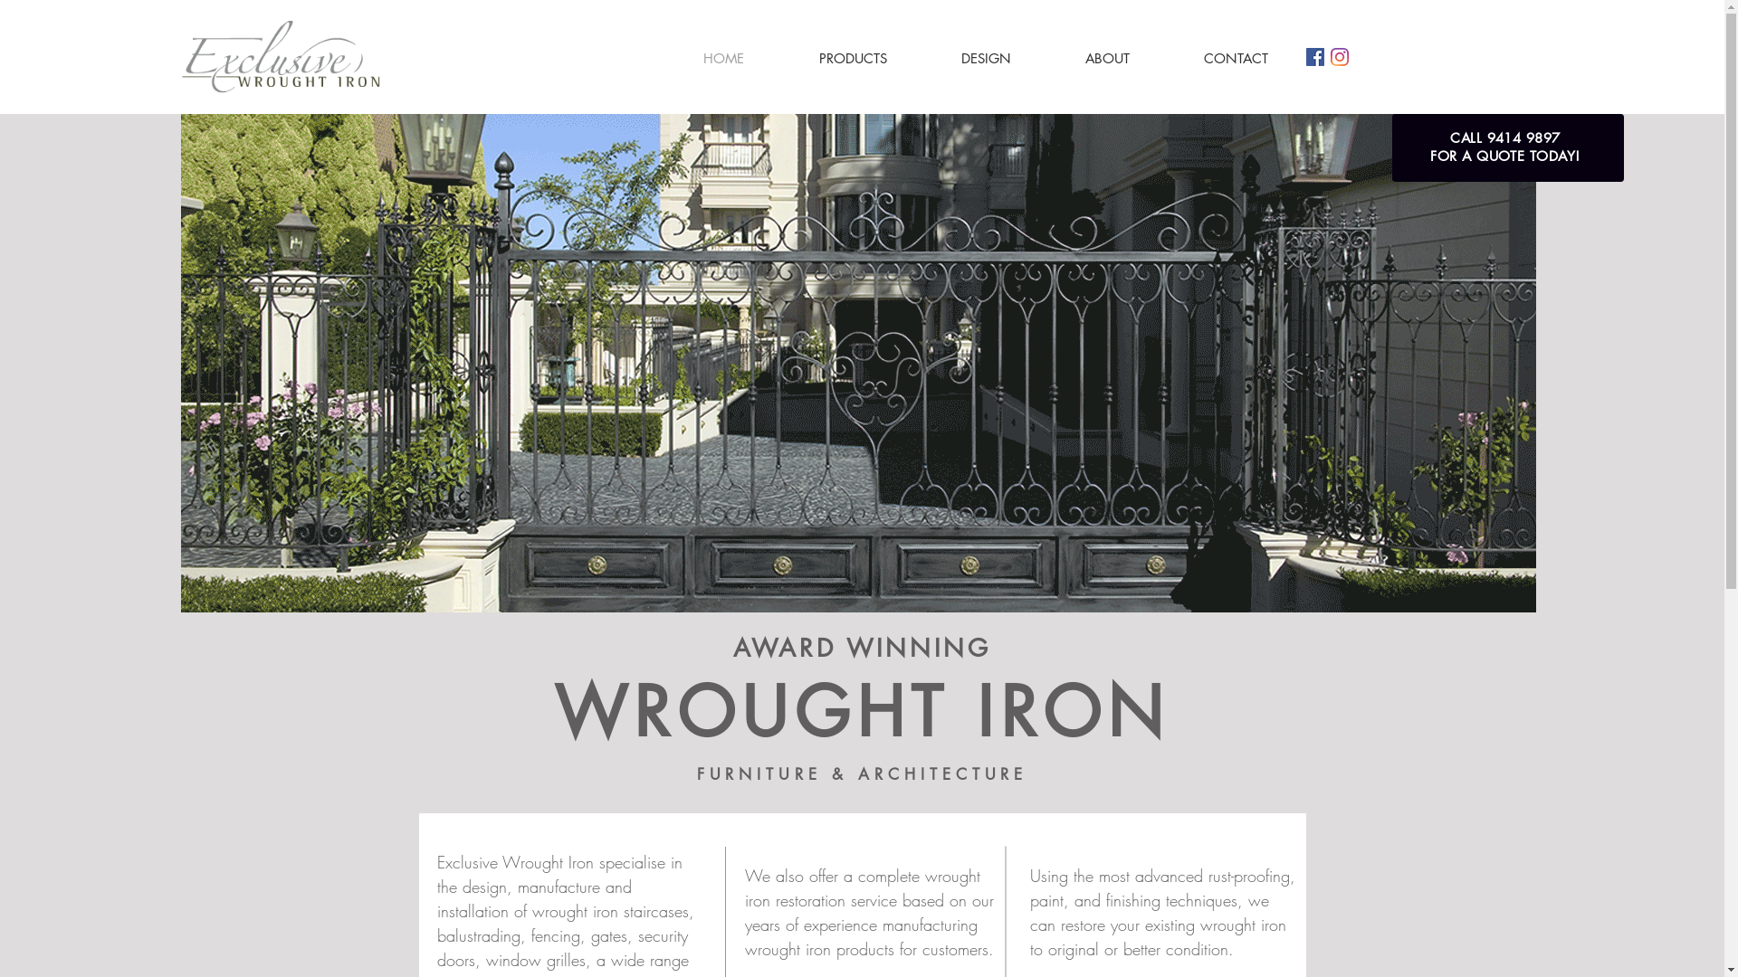  I want to click on WROUGHT IRON, so click(862, 713).